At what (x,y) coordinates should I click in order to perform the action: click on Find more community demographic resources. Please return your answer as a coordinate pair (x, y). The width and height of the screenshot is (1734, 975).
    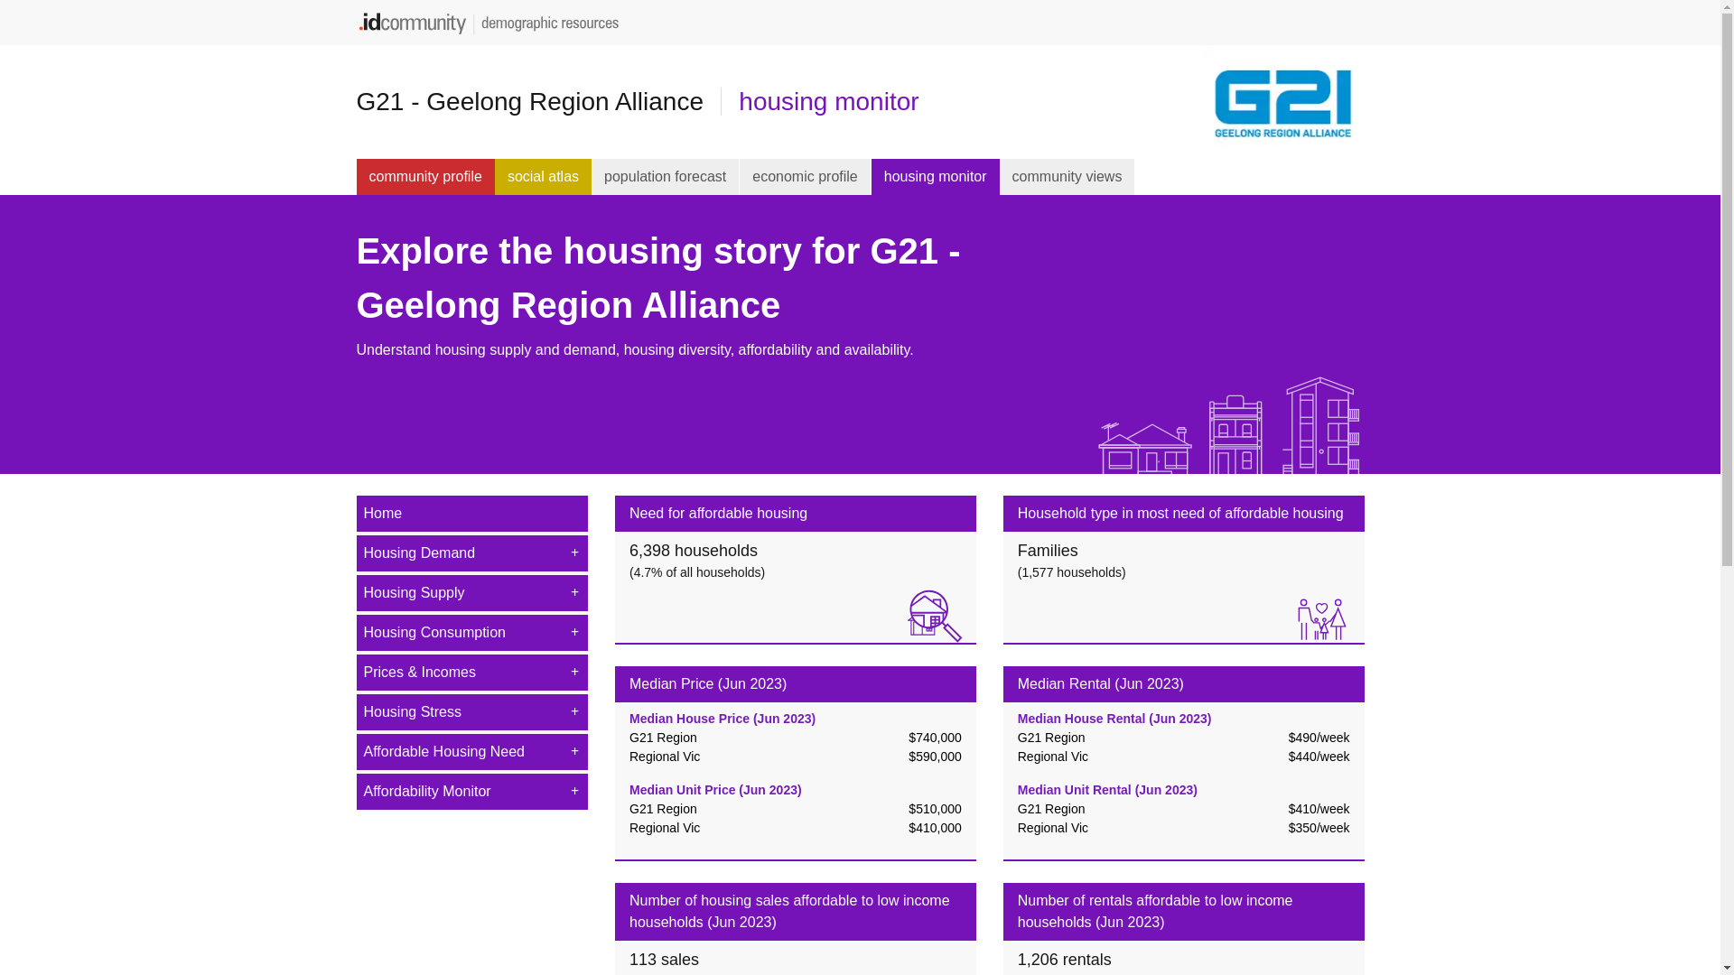
    Looking at the image, I should click on (491, 22).